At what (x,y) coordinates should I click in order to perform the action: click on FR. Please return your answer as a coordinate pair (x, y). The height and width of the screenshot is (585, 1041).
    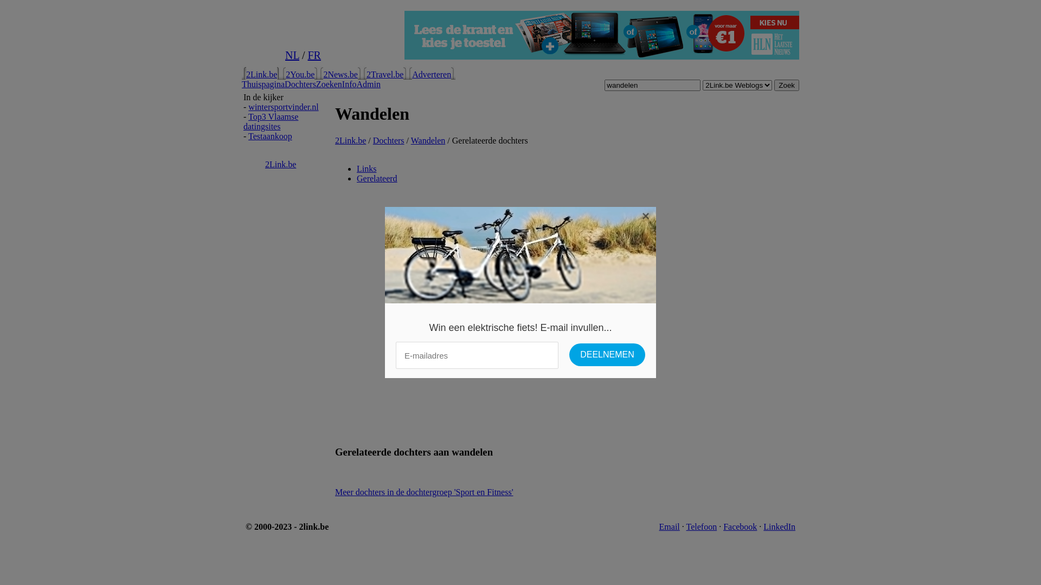
    Looking at the image, I should click on (314, 55).